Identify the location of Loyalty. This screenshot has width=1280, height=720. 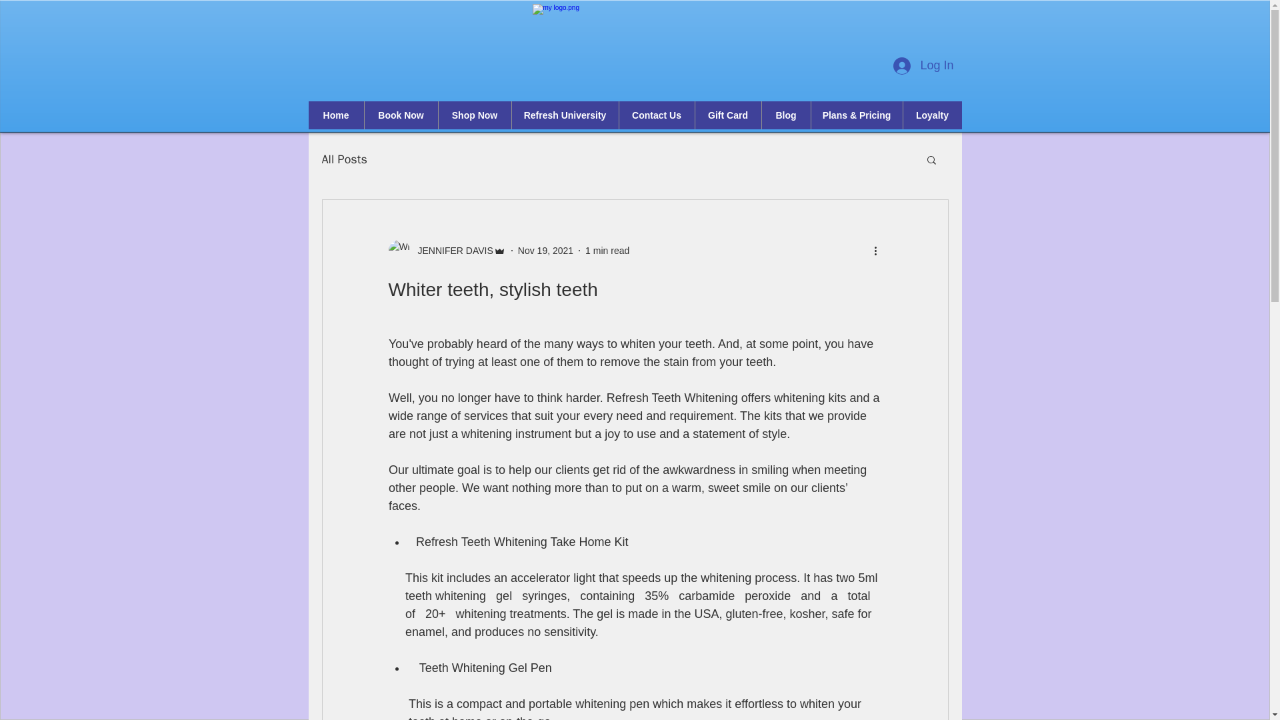
(932, 115).